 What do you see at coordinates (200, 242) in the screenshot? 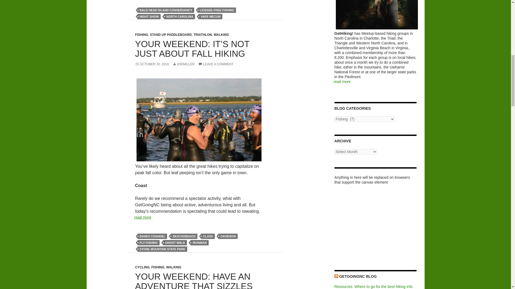
I see `IRONMAN` at bounding box center [200, 242].